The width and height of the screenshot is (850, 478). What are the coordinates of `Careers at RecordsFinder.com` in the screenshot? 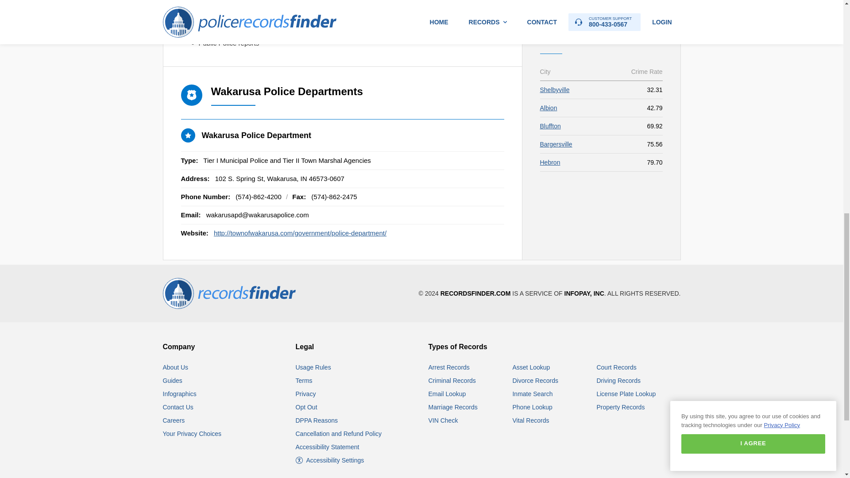 It's located at (174, 420).